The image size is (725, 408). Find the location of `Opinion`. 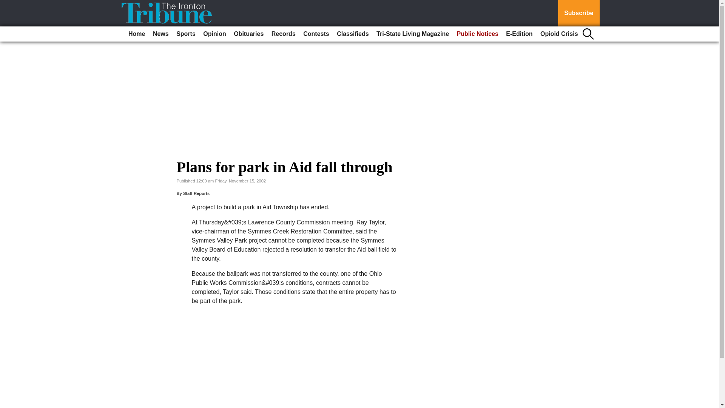

Opinion is located at coordinates (214, 34).